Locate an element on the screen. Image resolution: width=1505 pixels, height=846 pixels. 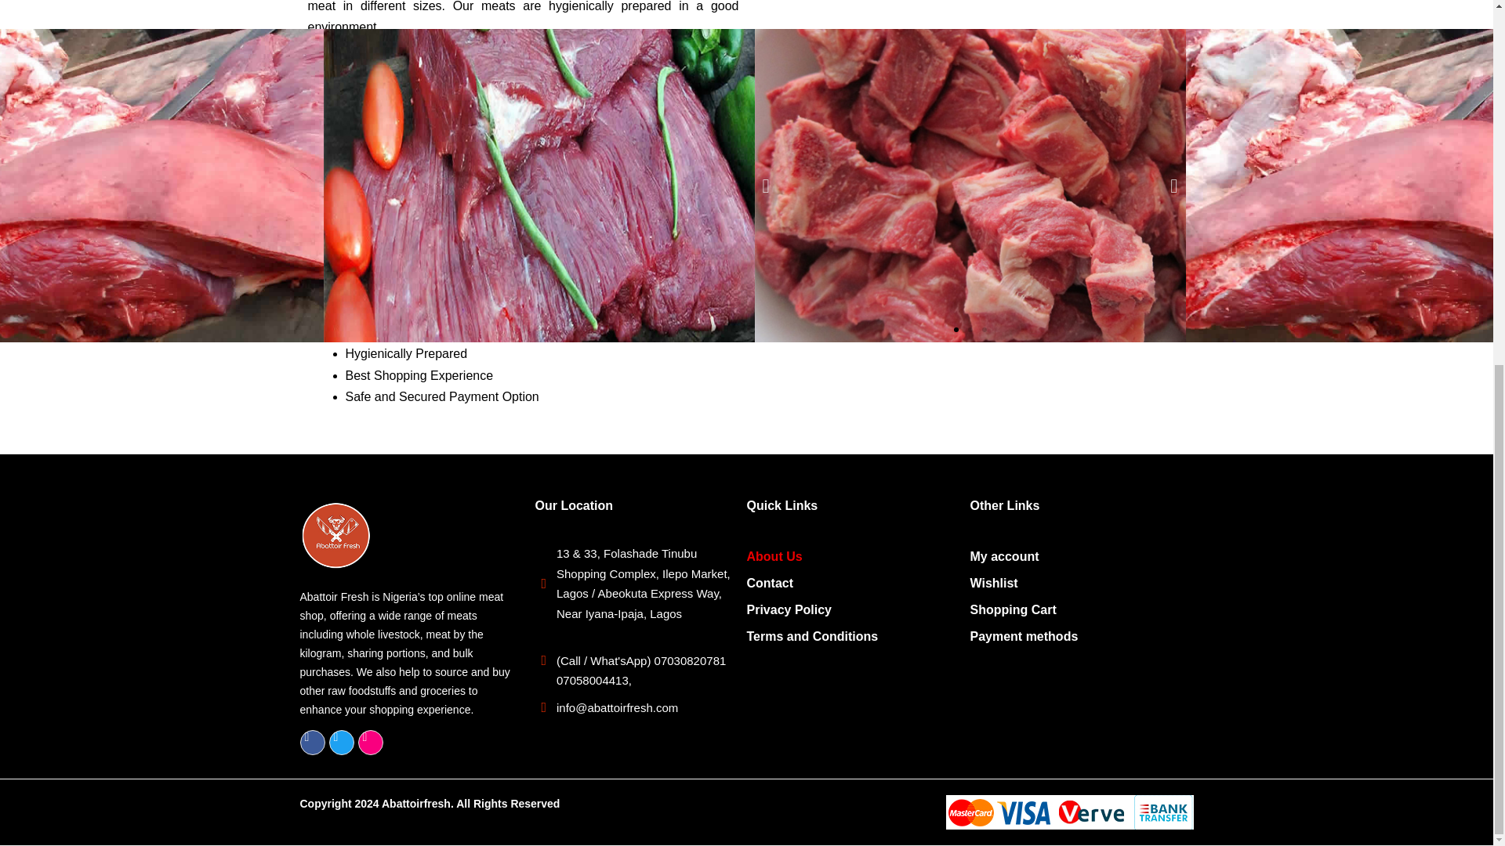
Contact is located at coordinates (858, 583).